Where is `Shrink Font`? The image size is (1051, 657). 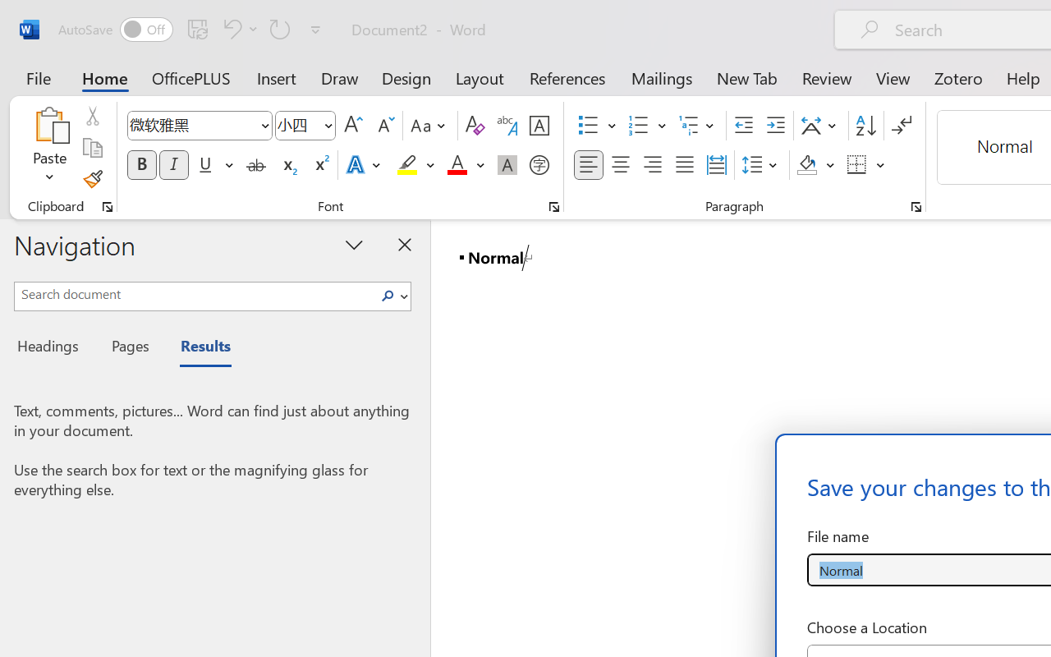
Shrink Font is located at coordinates (384, 126).